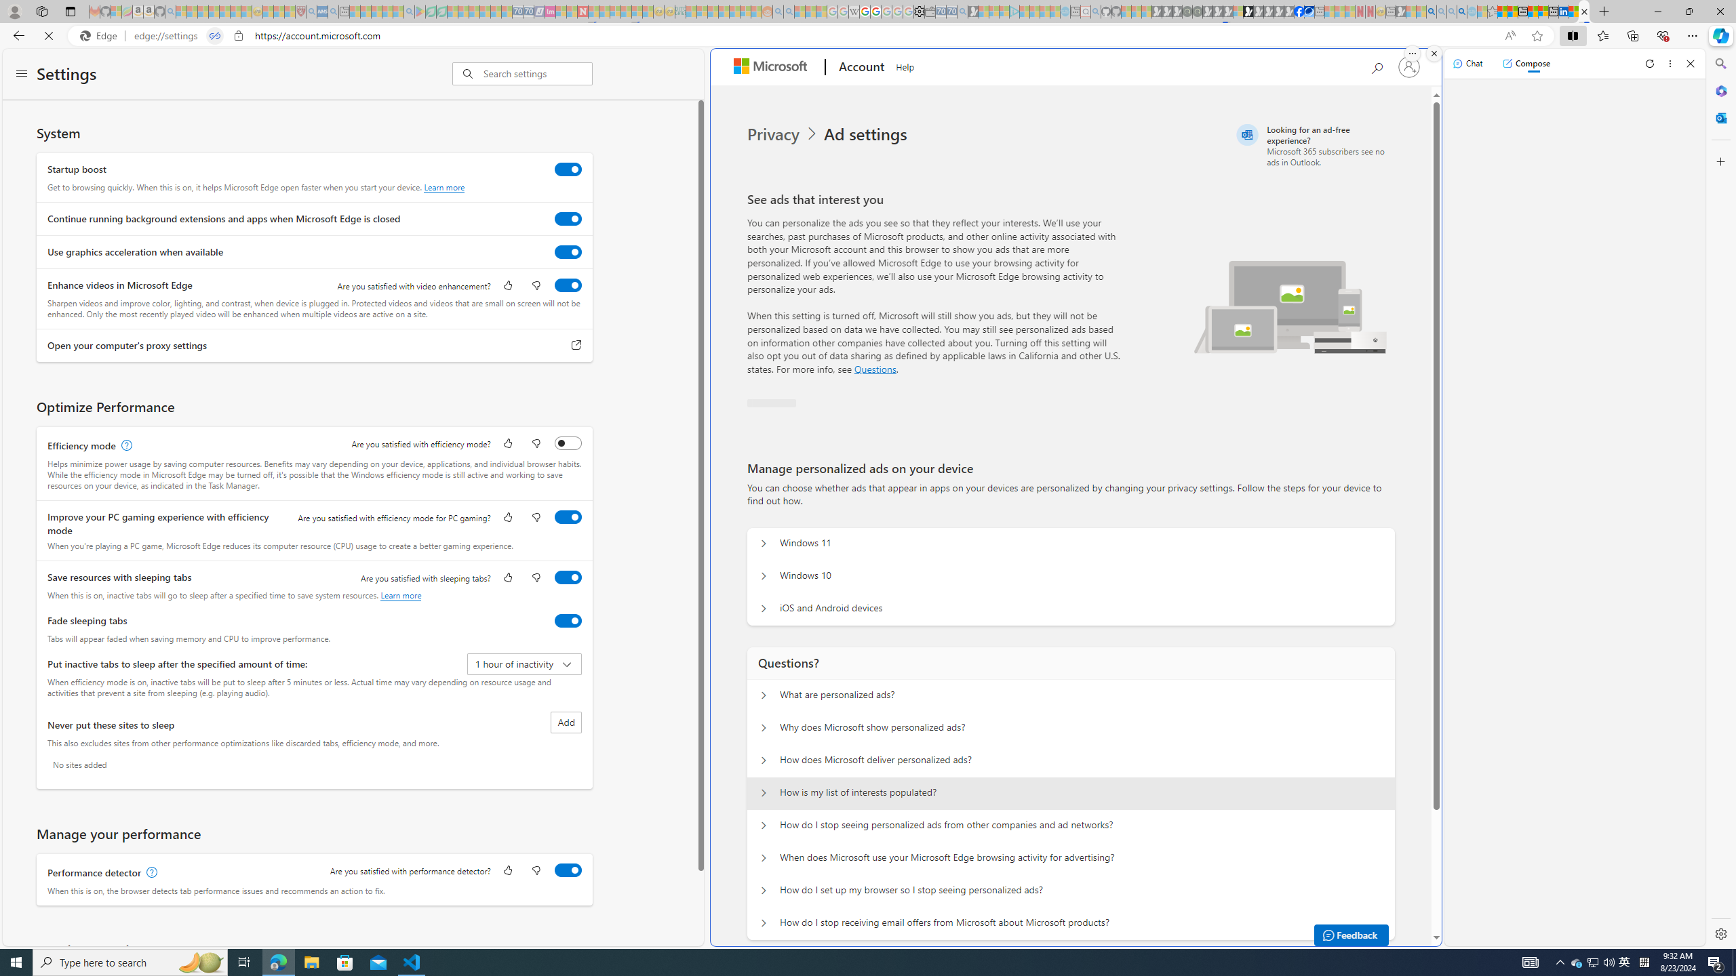  Describe the element at coordinates (568, 620) in the screenshot. I see `Fade sleeping tabs` at that location.